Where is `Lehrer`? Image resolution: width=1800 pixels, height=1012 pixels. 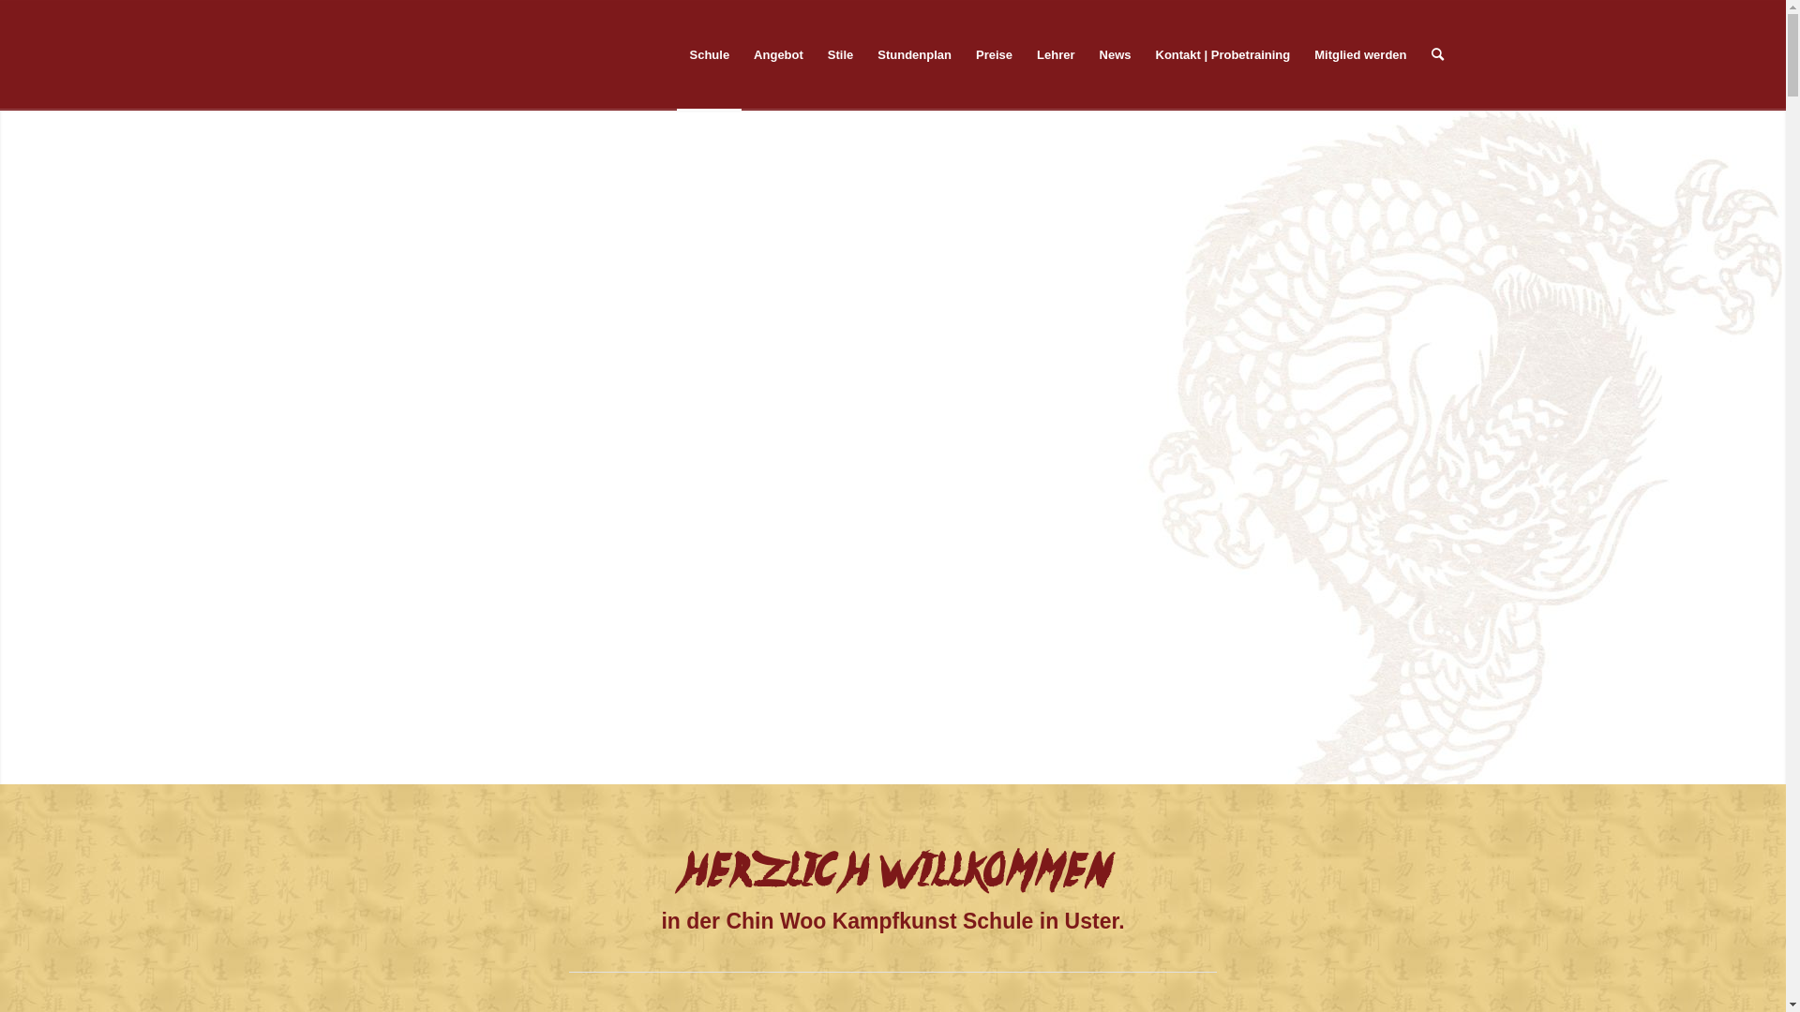
Lehrer is located at coordinates (1056, 55).